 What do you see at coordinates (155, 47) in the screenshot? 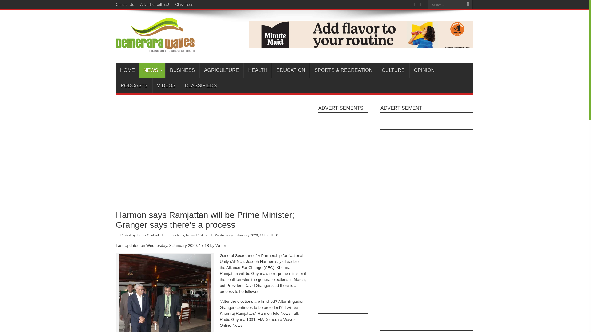
I see `Demerara Waves Online News- Guyana` at bounding box center [155, 47].